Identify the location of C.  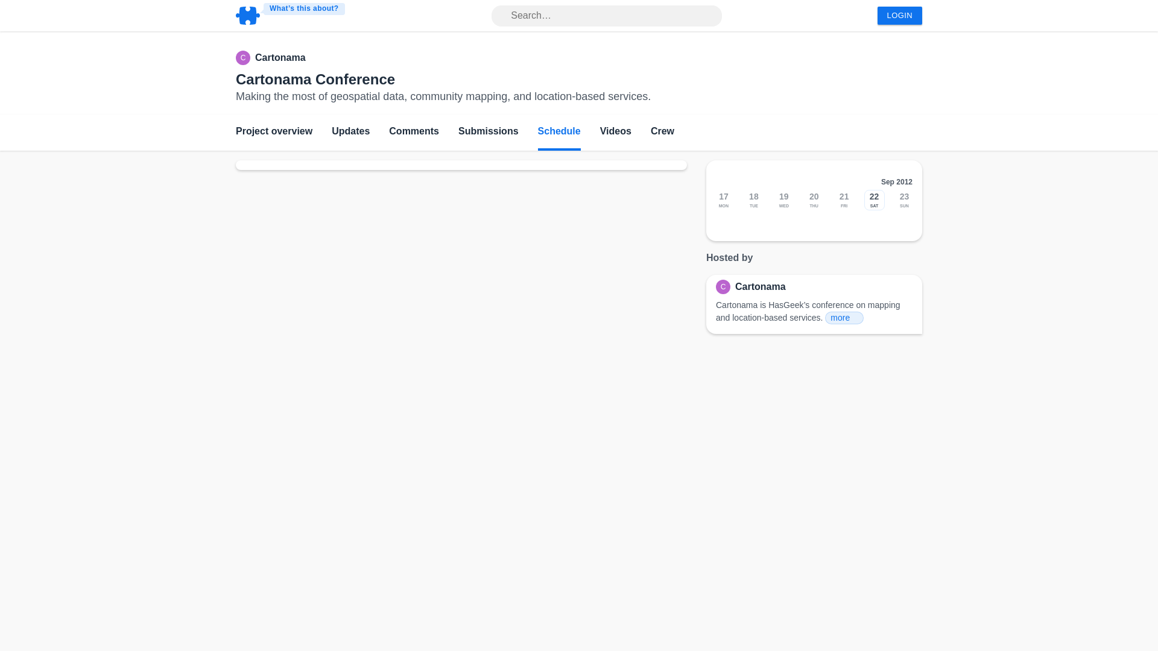
(725, 287).